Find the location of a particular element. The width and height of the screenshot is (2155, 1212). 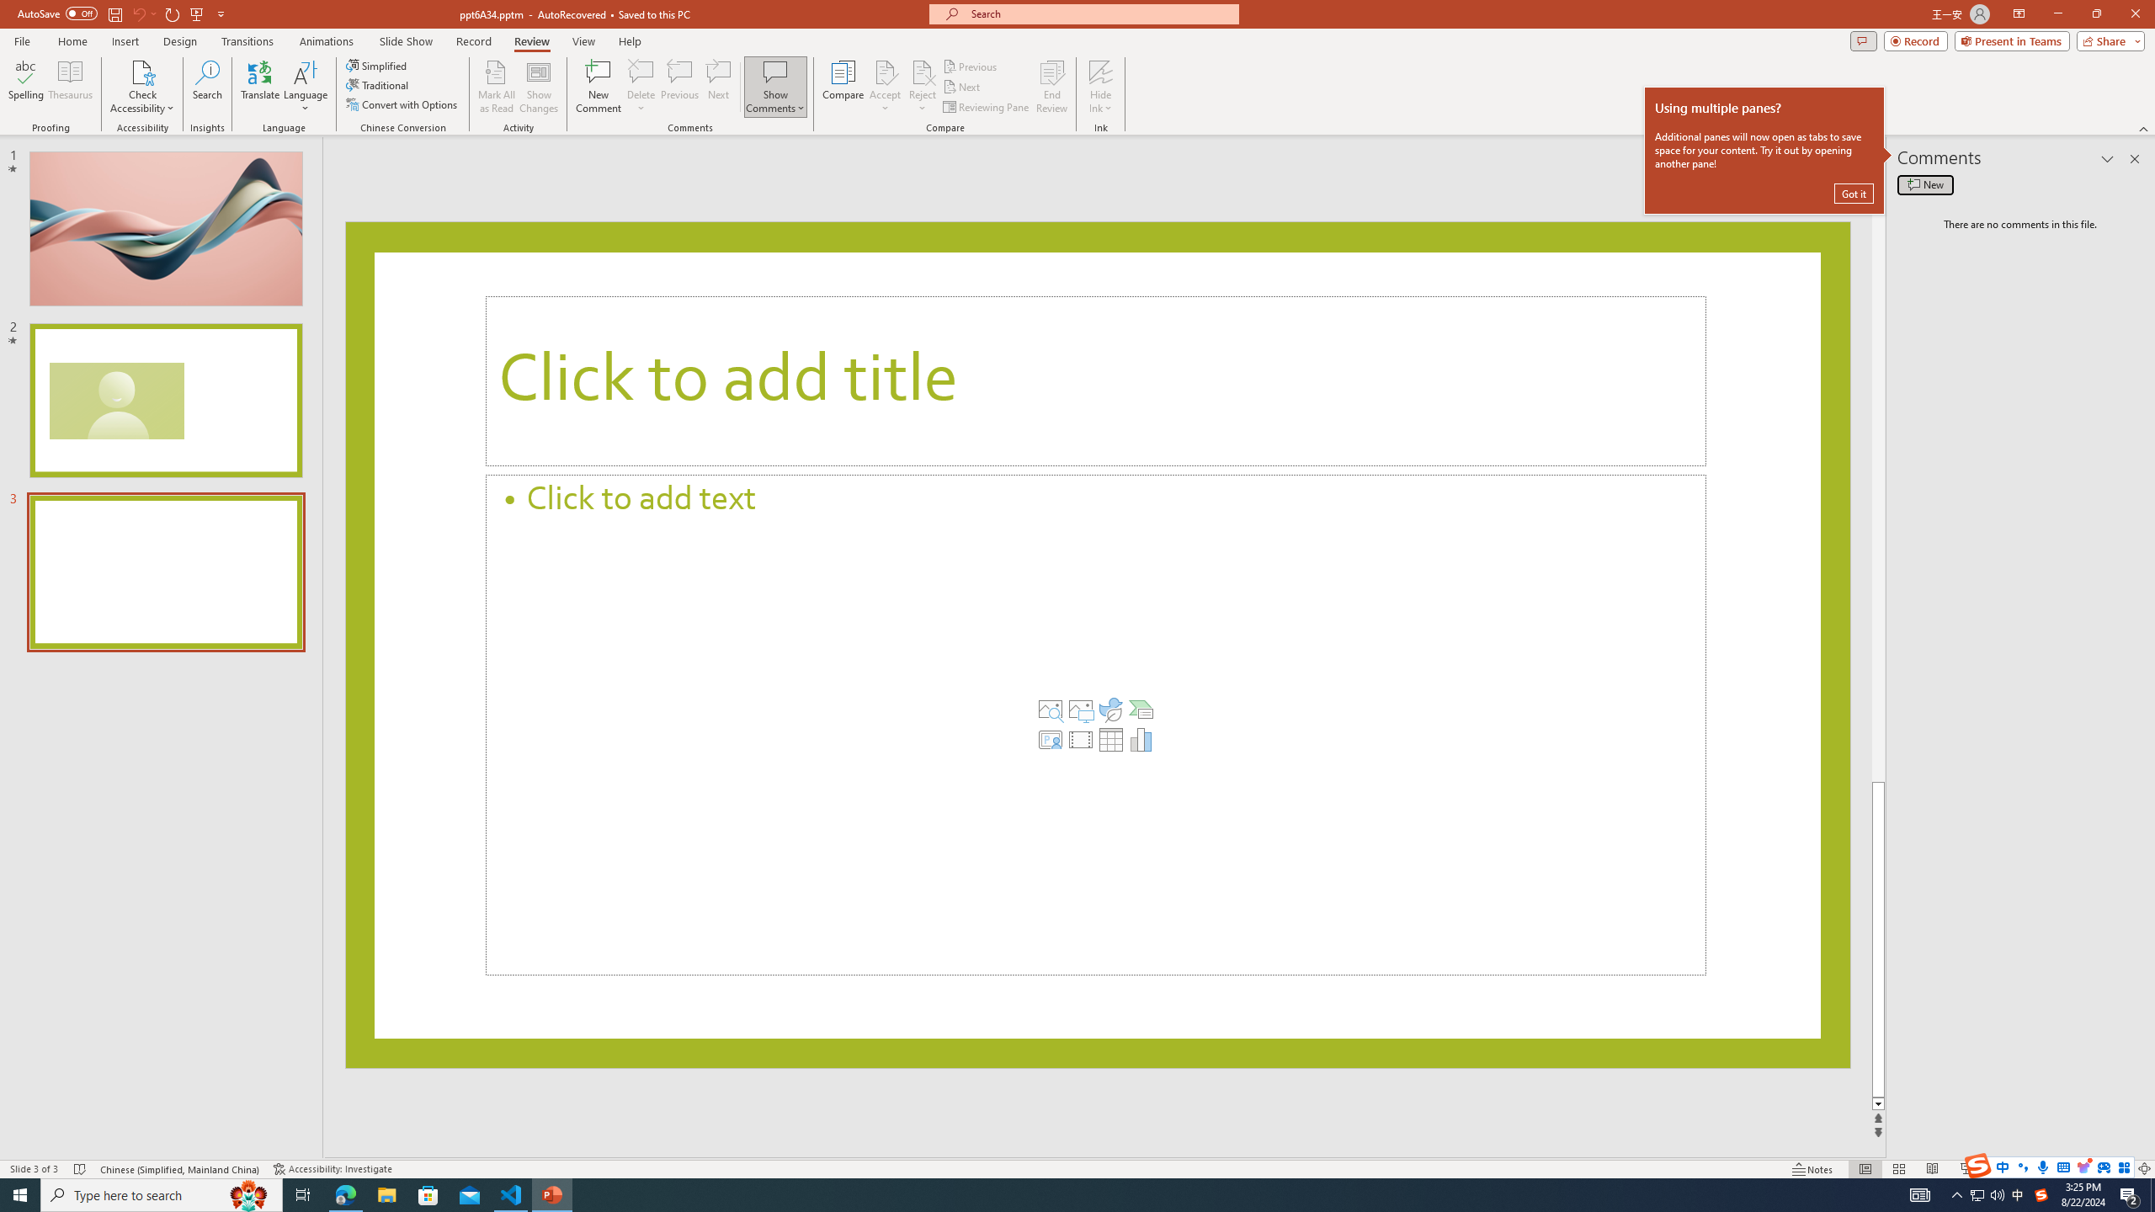

Compare is located at coordinates (843, 87).